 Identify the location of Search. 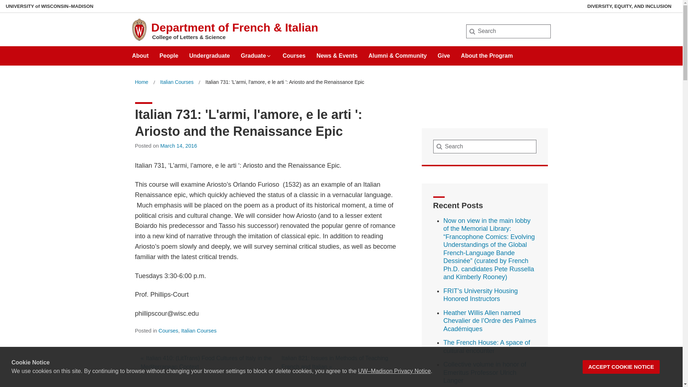
(17, 8).